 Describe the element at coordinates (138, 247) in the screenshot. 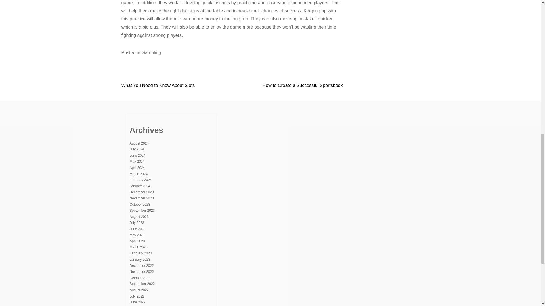

I see `March 2023` at that location.